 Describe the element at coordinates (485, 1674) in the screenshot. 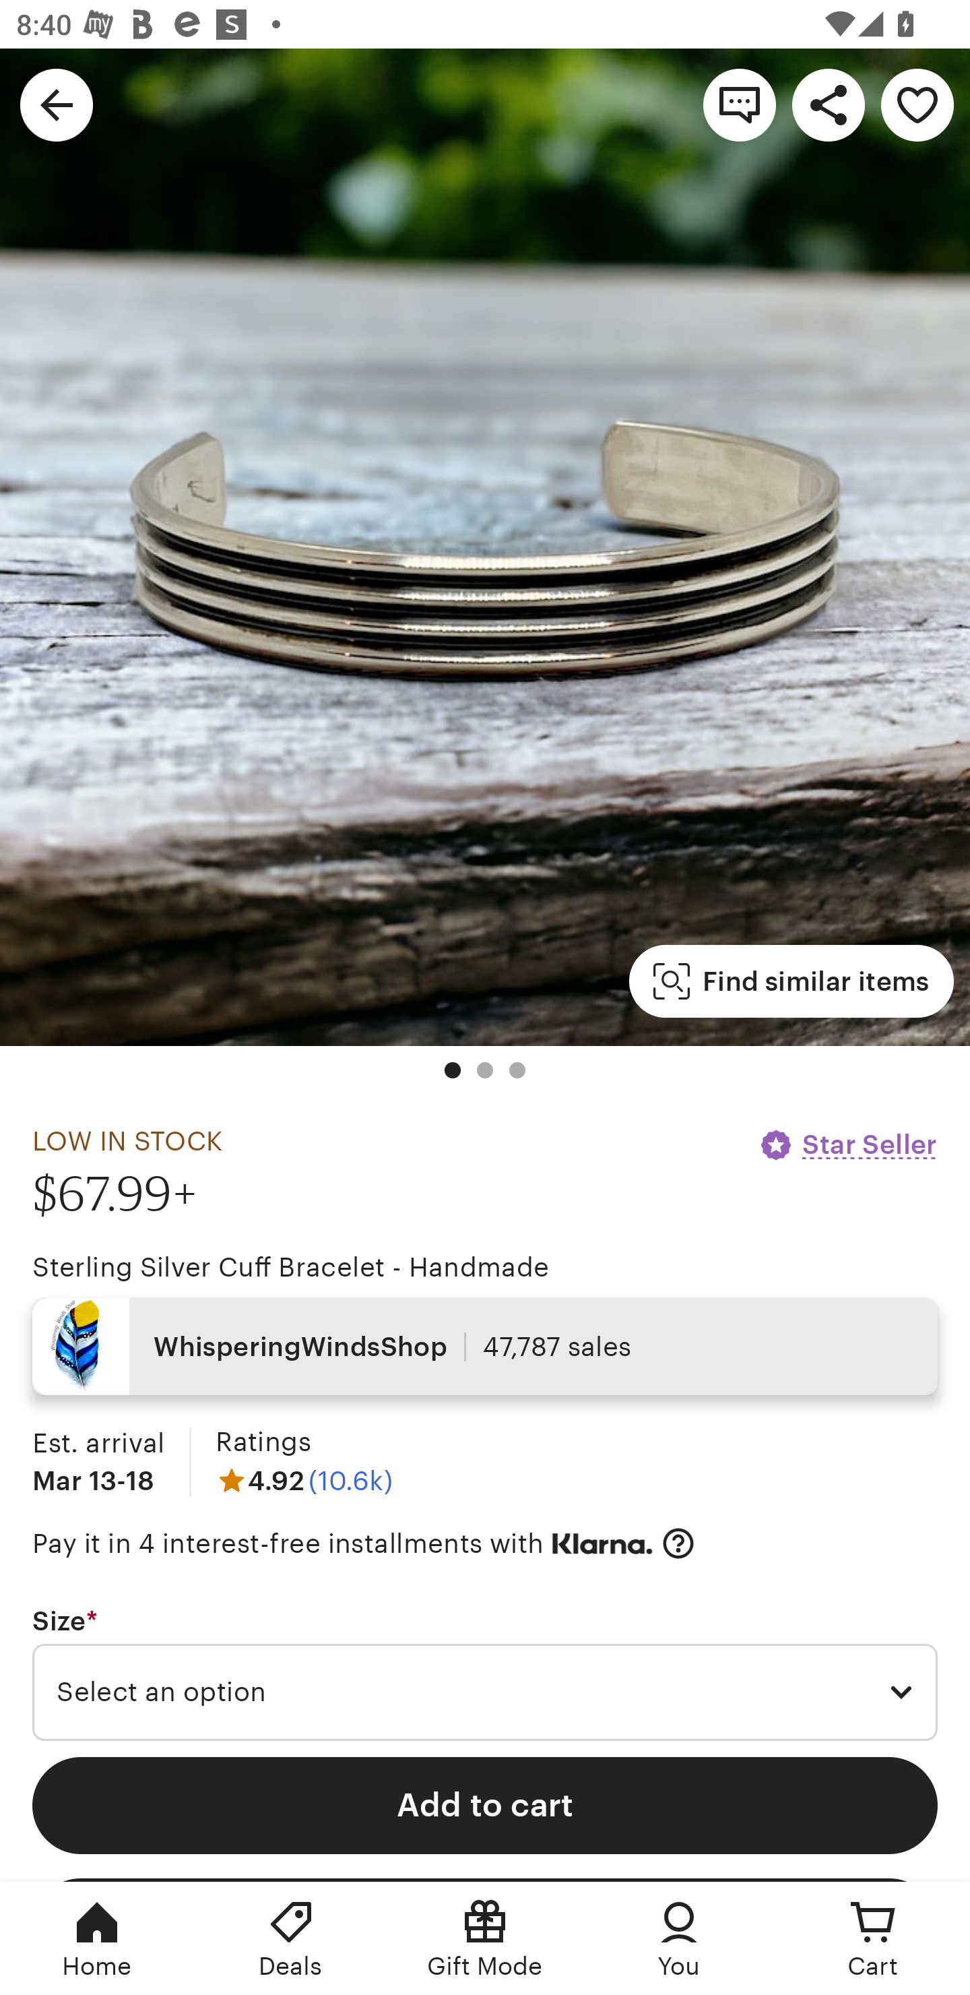

I see `Size * Required Select an option` at that location.